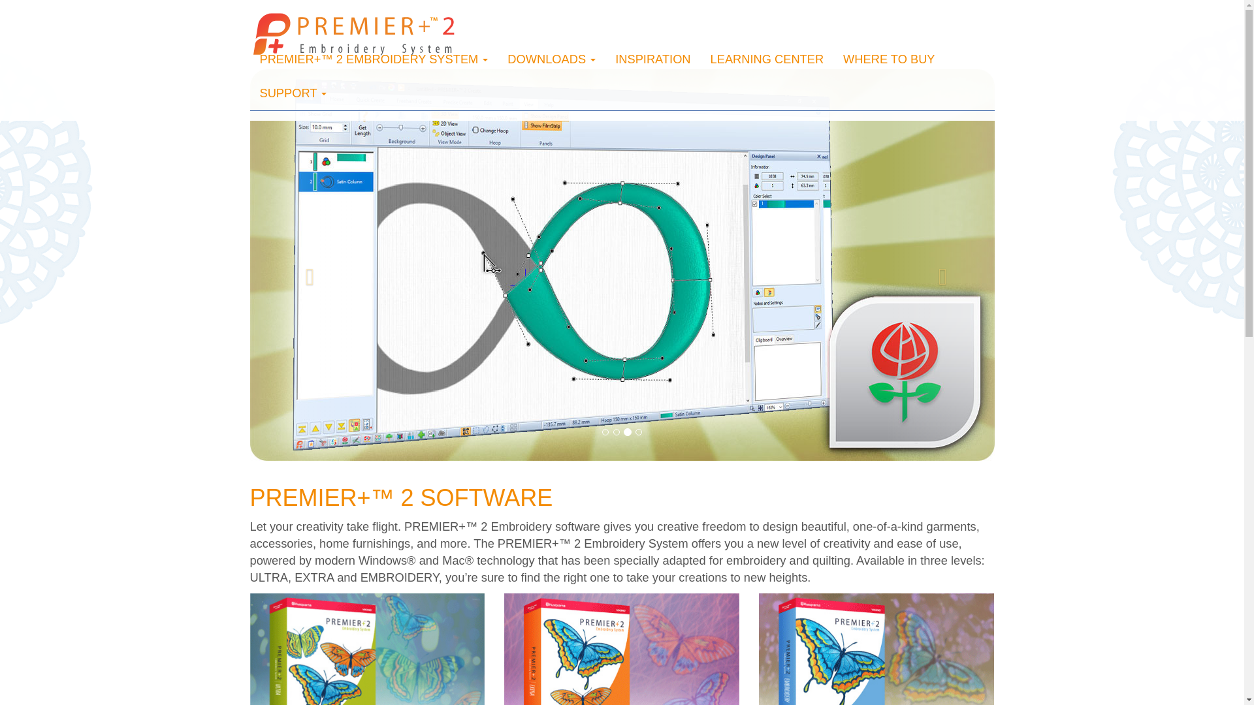  I want to click on LEARNING CENTER, so click(767, 59).